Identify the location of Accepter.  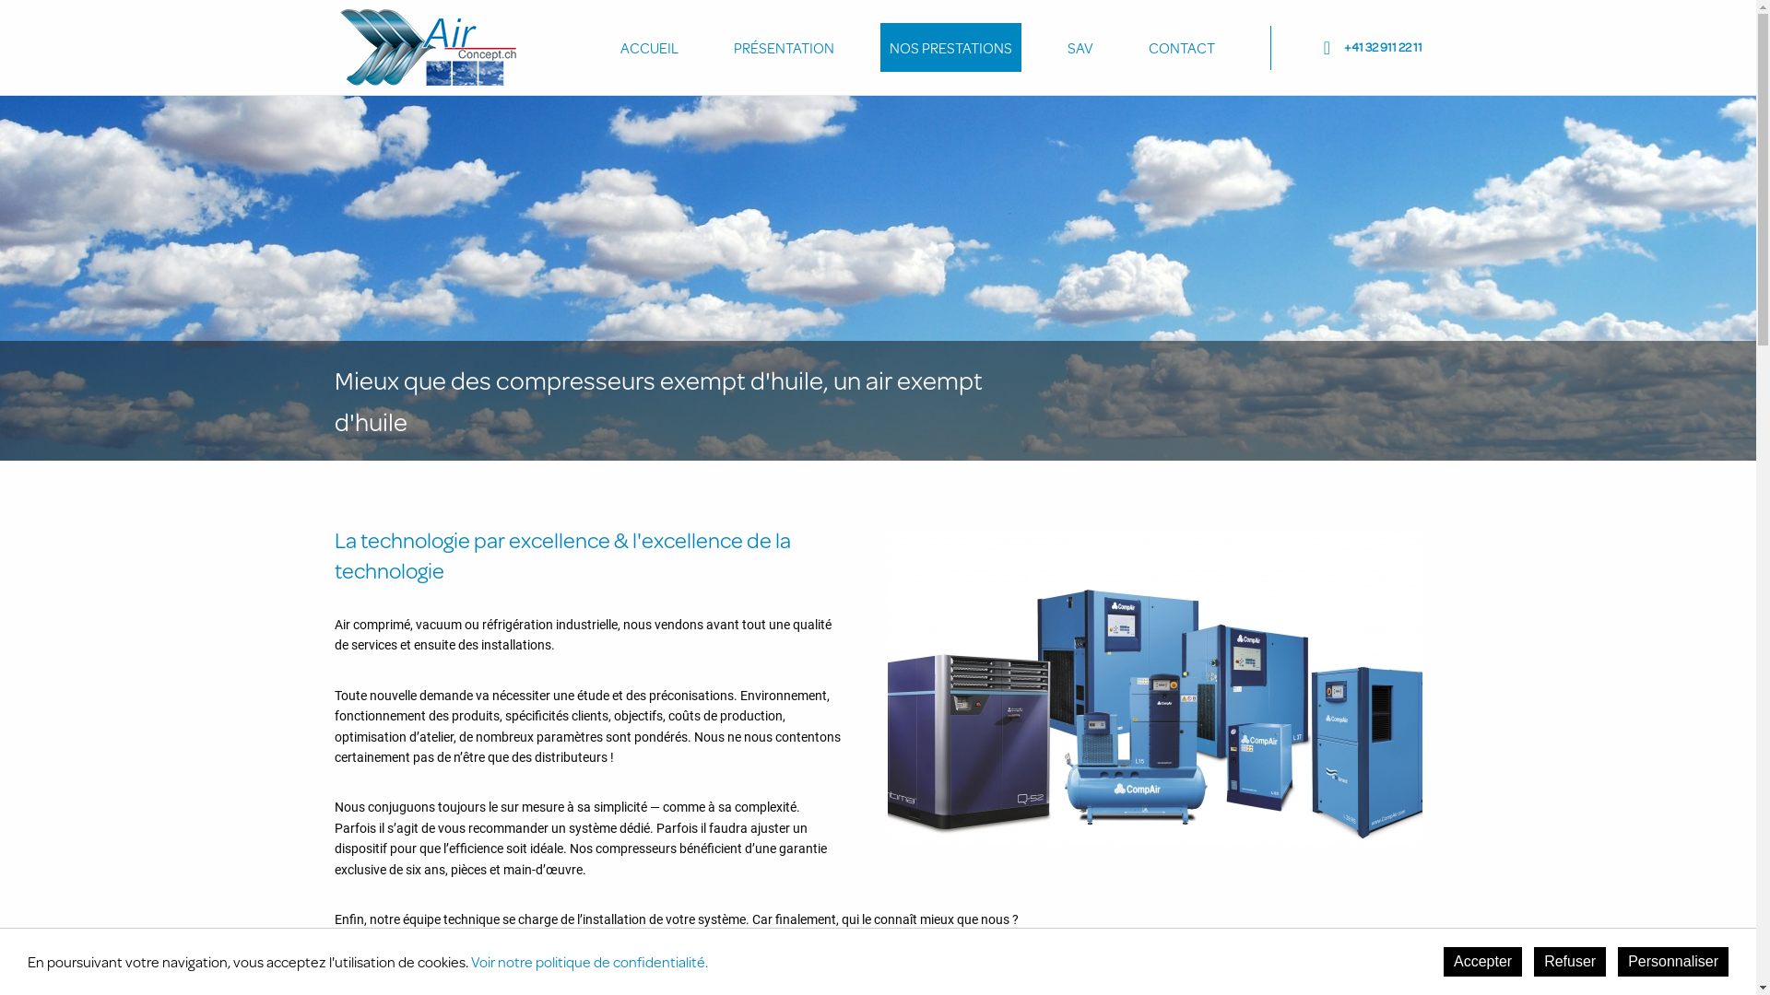
(1482, 962).